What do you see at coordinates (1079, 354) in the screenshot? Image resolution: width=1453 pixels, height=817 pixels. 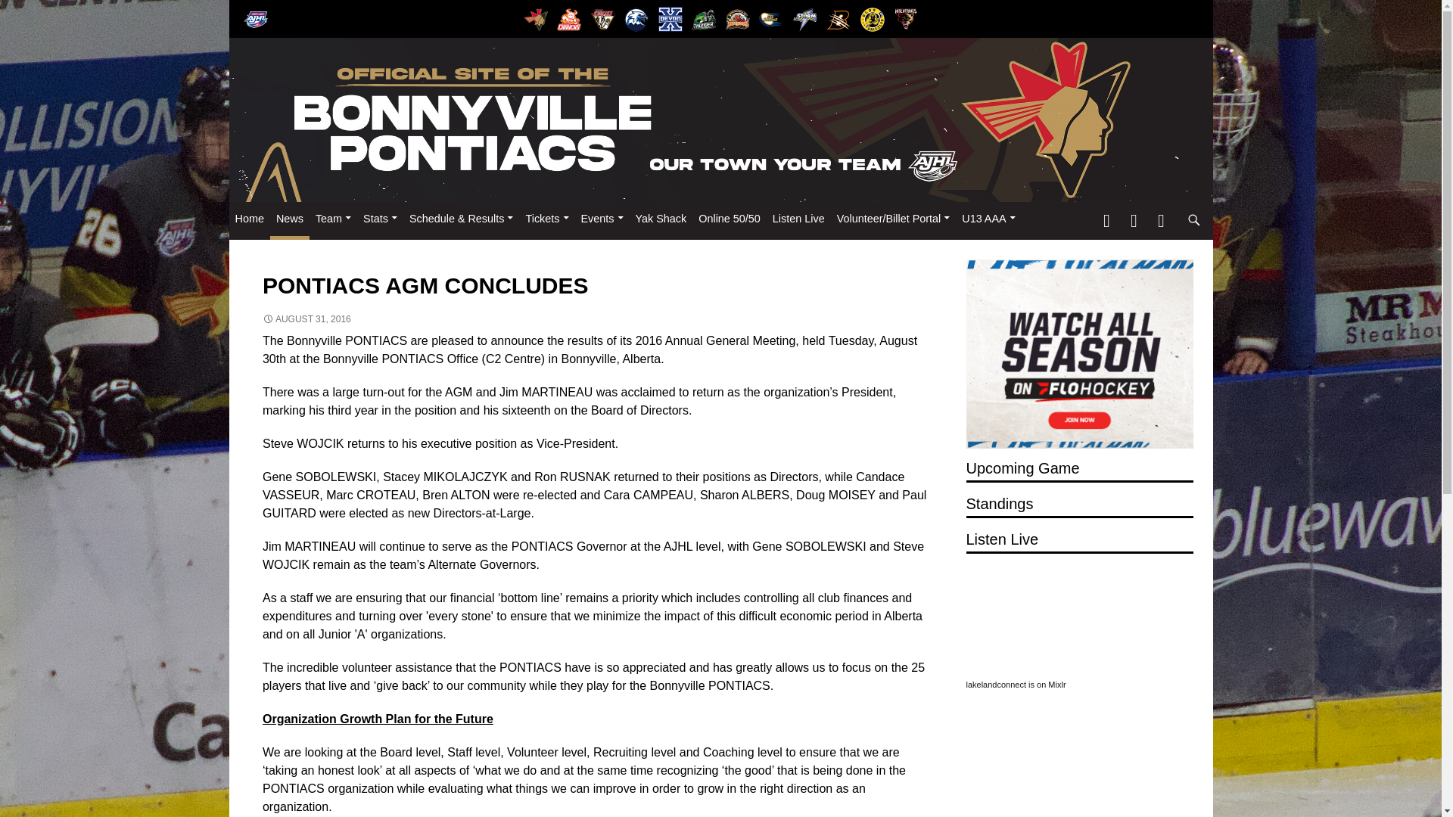 I see `PONTIACS AGM Concludes` at bounding box center [1079, 354].